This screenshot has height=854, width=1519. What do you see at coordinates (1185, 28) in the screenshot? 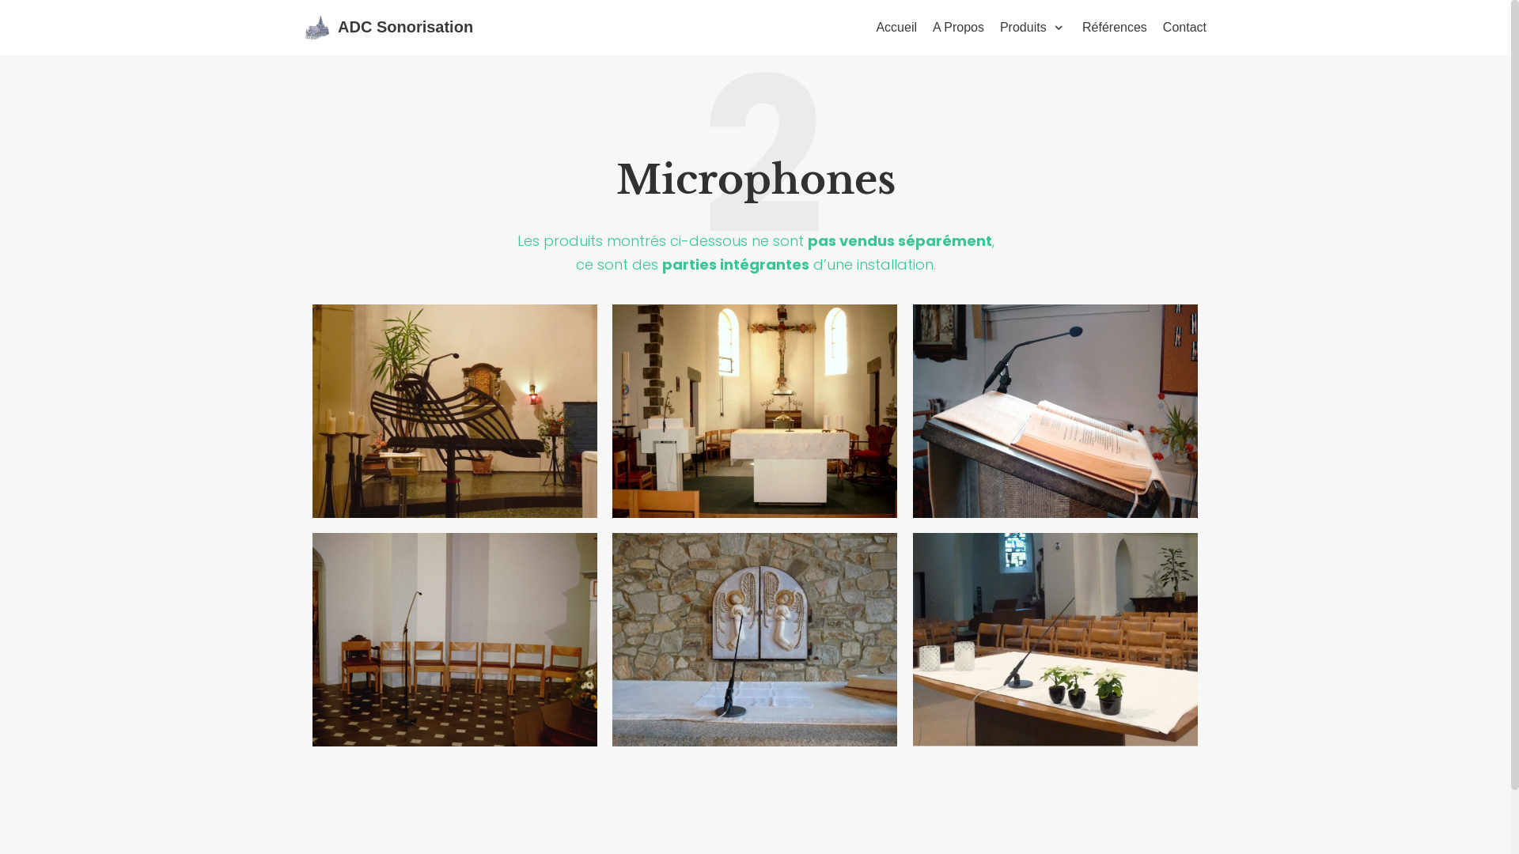
I see `Contact` at bounding box center [1185, 28].